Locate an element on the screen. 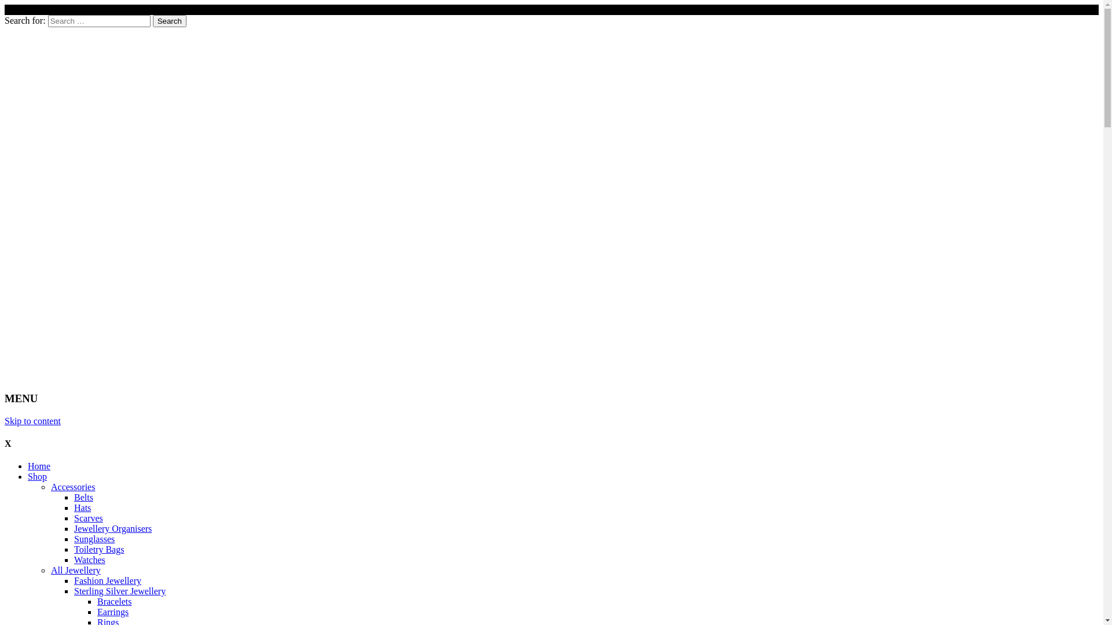  Bracelets is located at coordinates (115, 602).